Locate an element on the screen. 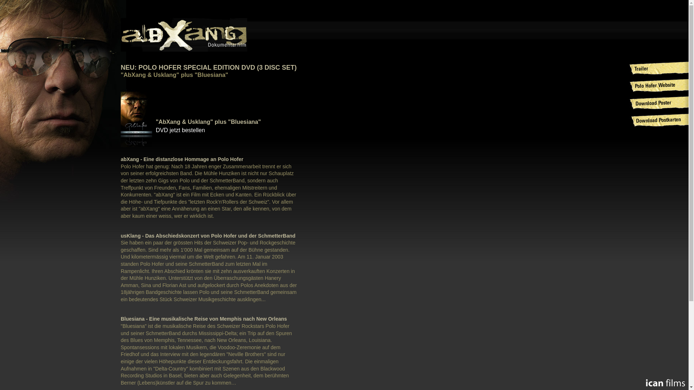 This screenshot has height=390, width=694. DVD jetzt bestellen is located at coordinates (180, 130).